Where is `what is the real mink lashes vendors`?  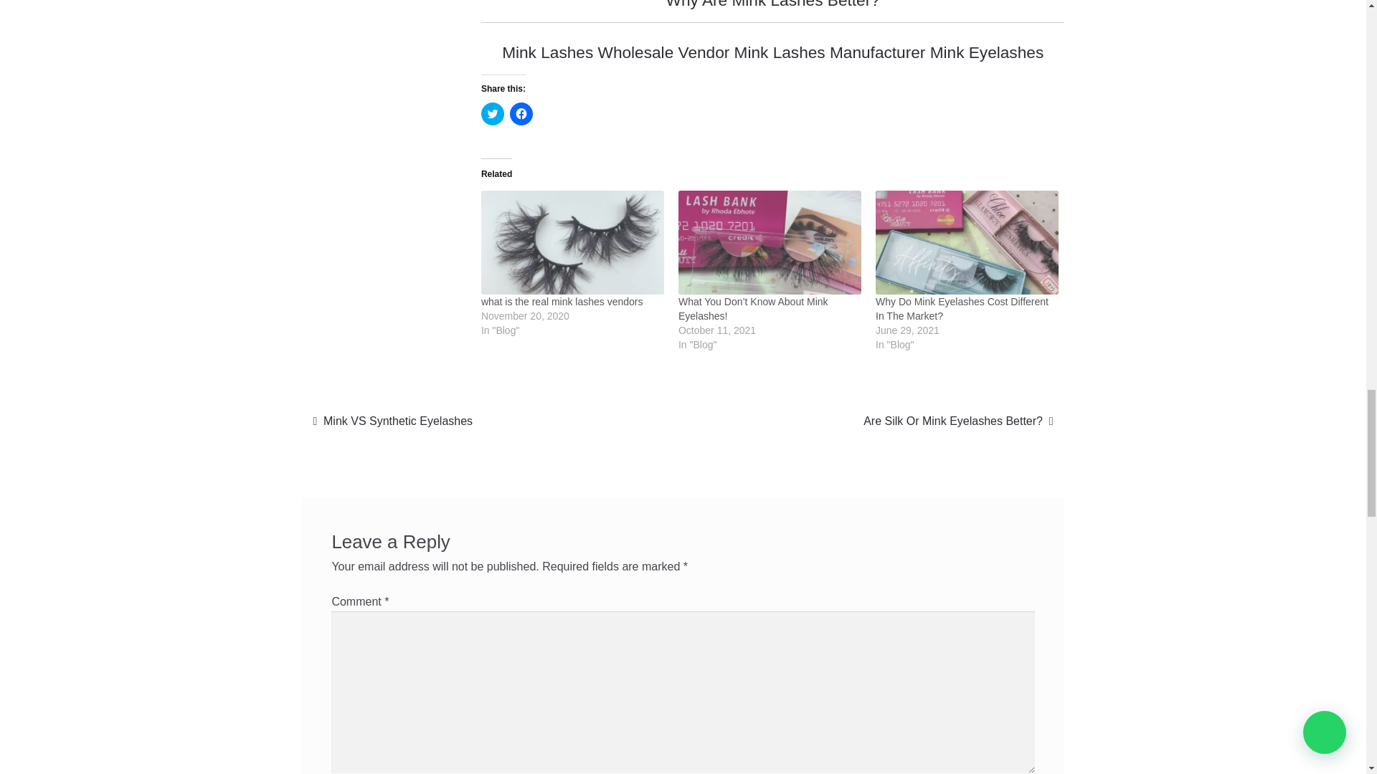 what is the real mink lashes vendors is located at coordinates (562, 301).